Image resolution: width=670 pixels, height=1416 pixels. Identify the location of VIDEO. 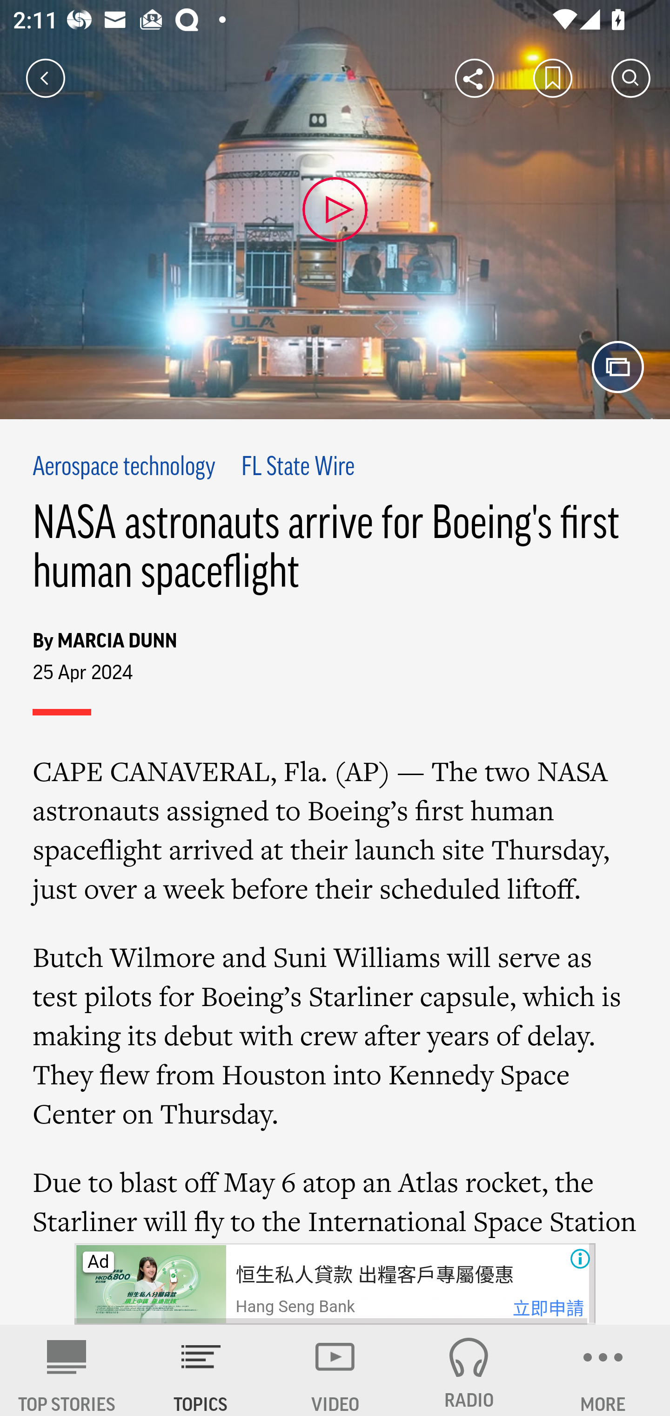
(335, 1370).